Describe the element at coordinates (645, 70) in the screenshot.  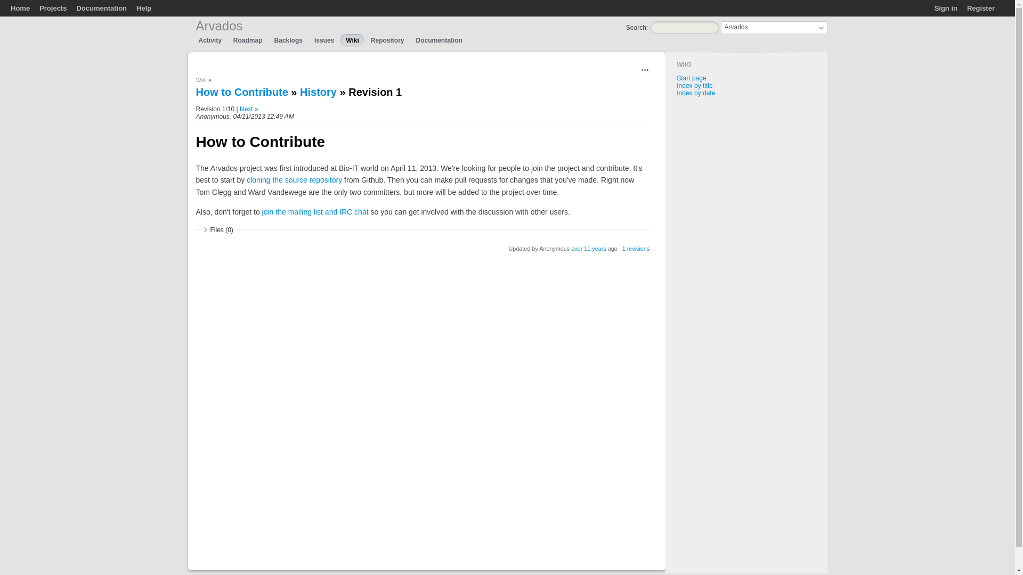
I see `Actions` at that location.